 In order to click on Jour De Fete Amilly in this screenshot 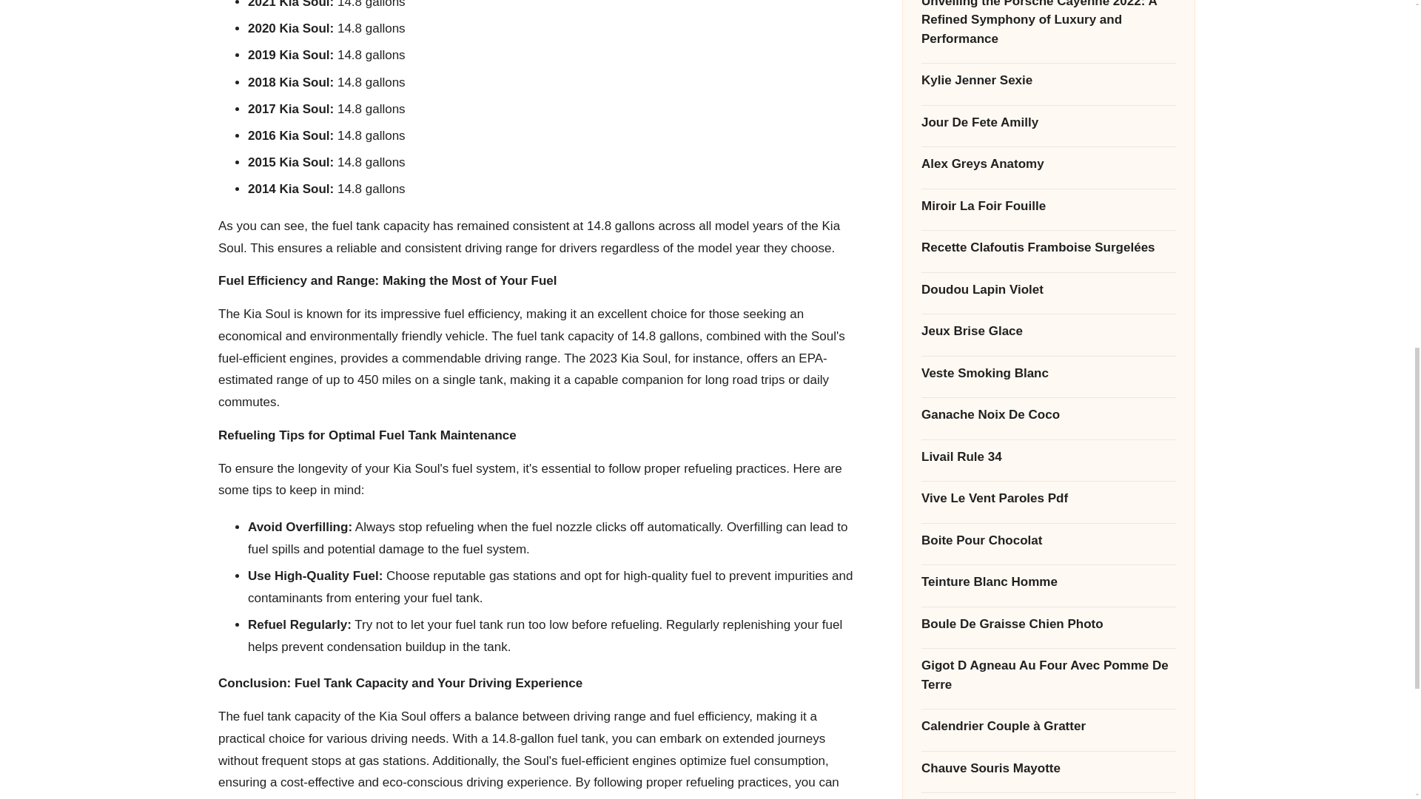, I will do `click(1048, 59)`.